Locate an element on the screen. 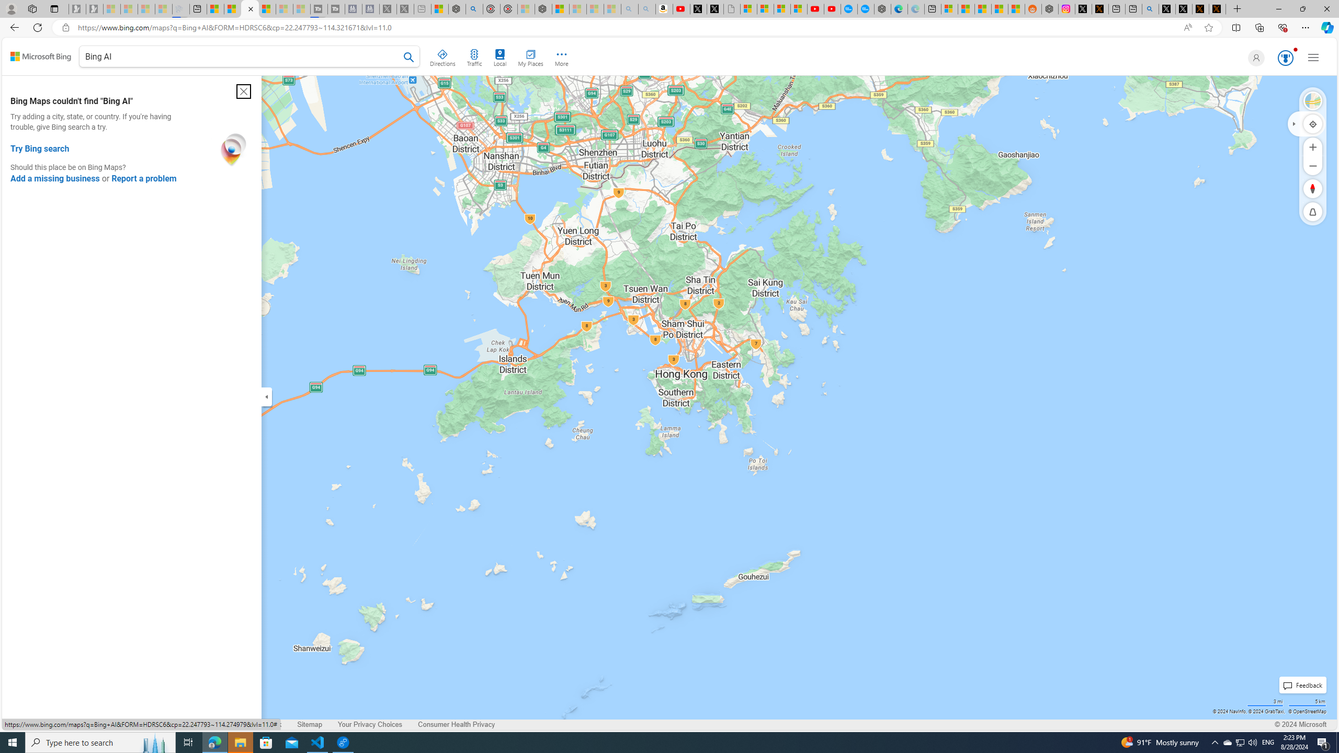 The height and width of the screenshot is (753, 1339). My Places is located at coordinates (530, 56).